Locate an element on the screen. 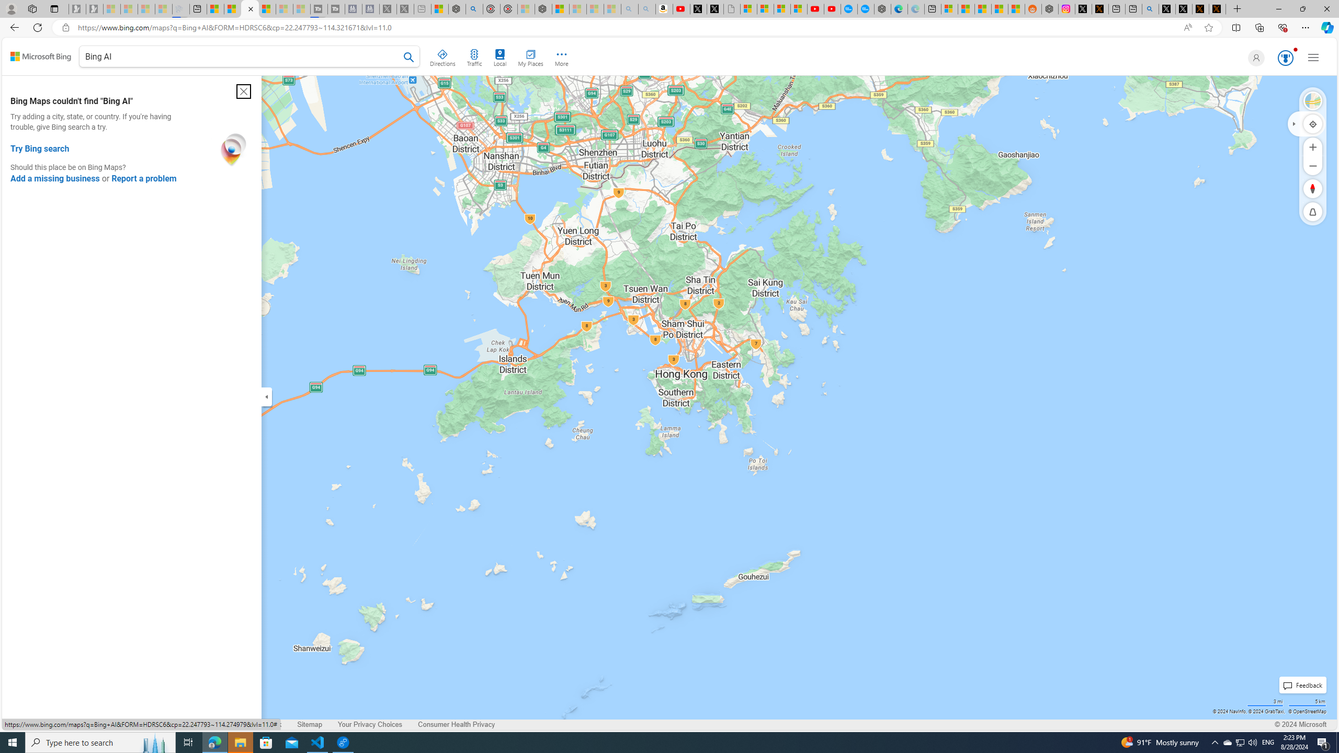 The height and width of the screenshot is (753, 1339). My Places is located at coordinates (530, 56).